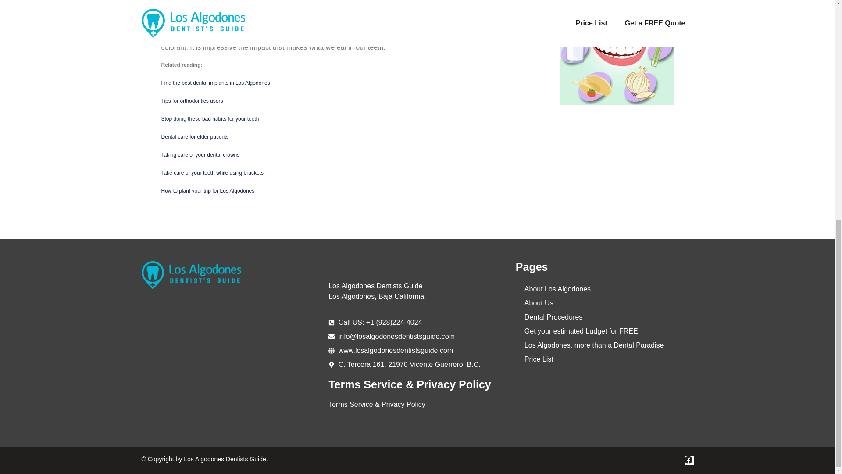 This screenshot has width=842, height=474. I want to click on Avoiding junk food, so click(524, 26).